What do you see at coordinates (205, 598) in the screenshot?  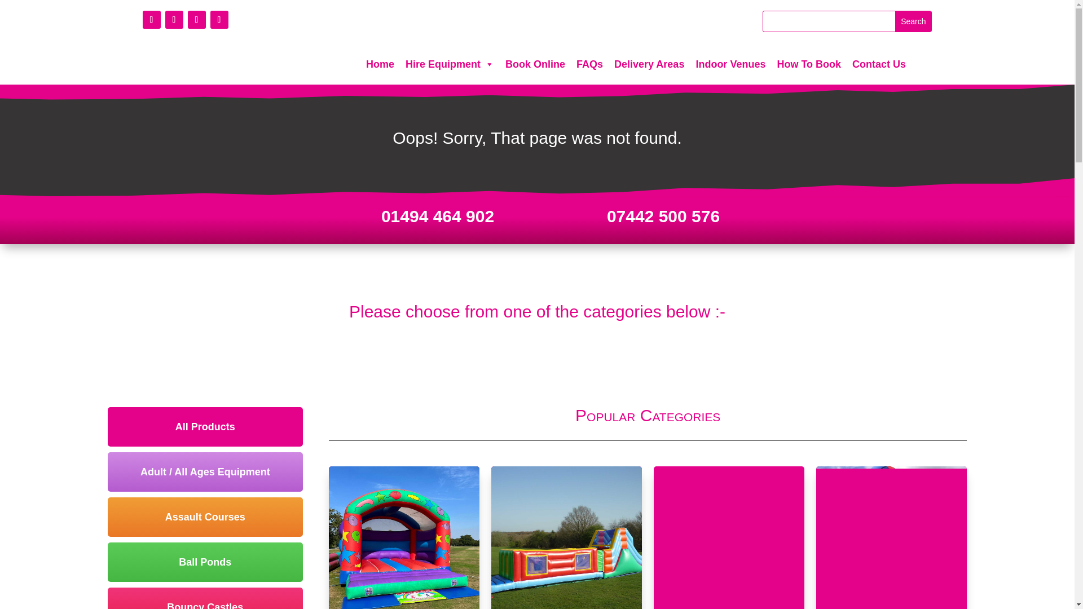 I see `Bouncy Castles` at bounding box center [205, 598].